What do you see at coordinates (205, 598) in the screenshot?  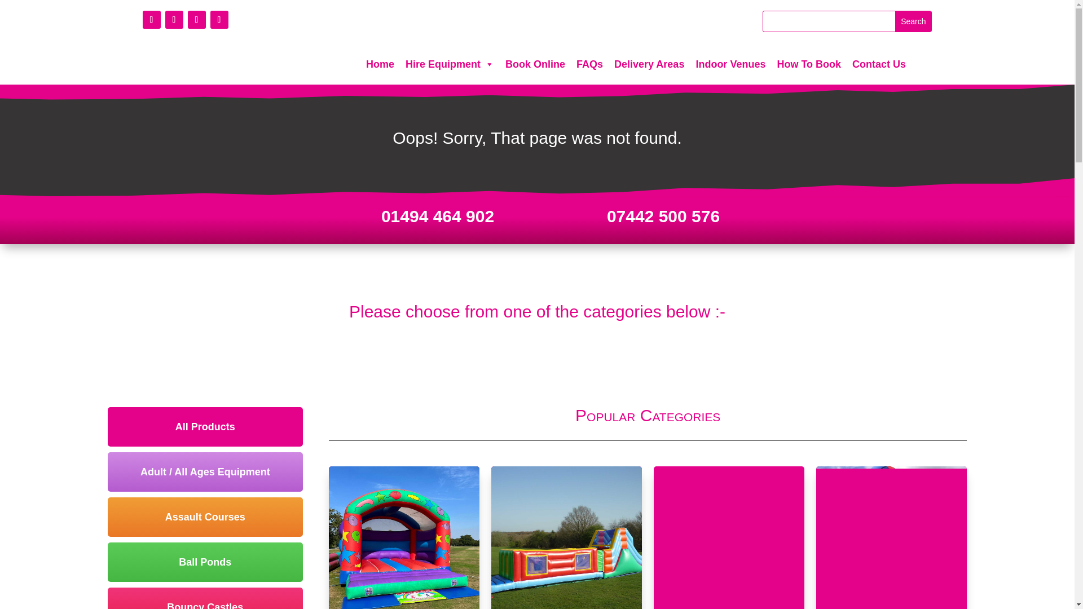 I see `Bouncy Castles` at bounding box center [205, 598].